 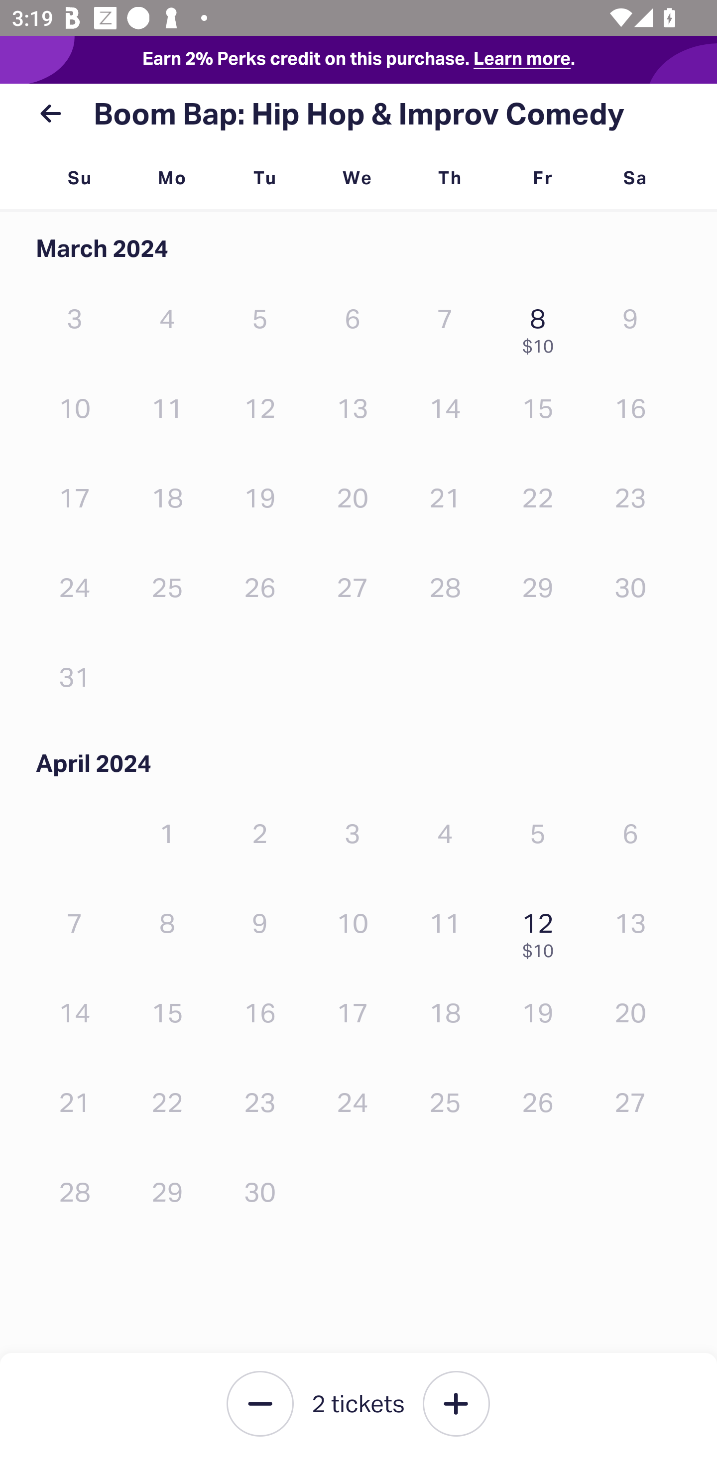 I want to click on Earn 2% Perks credit on this purchase. Learn more., so click(x=358, y=60).